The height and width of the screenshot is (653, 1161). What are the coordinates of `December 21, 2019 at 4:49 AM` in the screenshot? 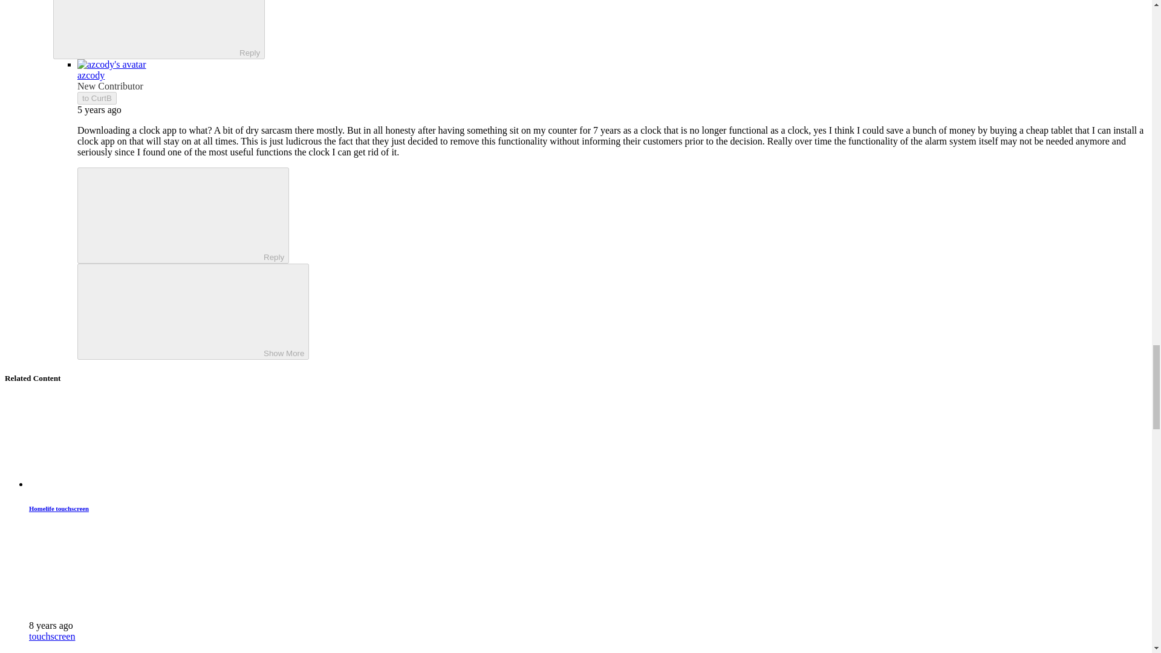 It's located at (99, 109).